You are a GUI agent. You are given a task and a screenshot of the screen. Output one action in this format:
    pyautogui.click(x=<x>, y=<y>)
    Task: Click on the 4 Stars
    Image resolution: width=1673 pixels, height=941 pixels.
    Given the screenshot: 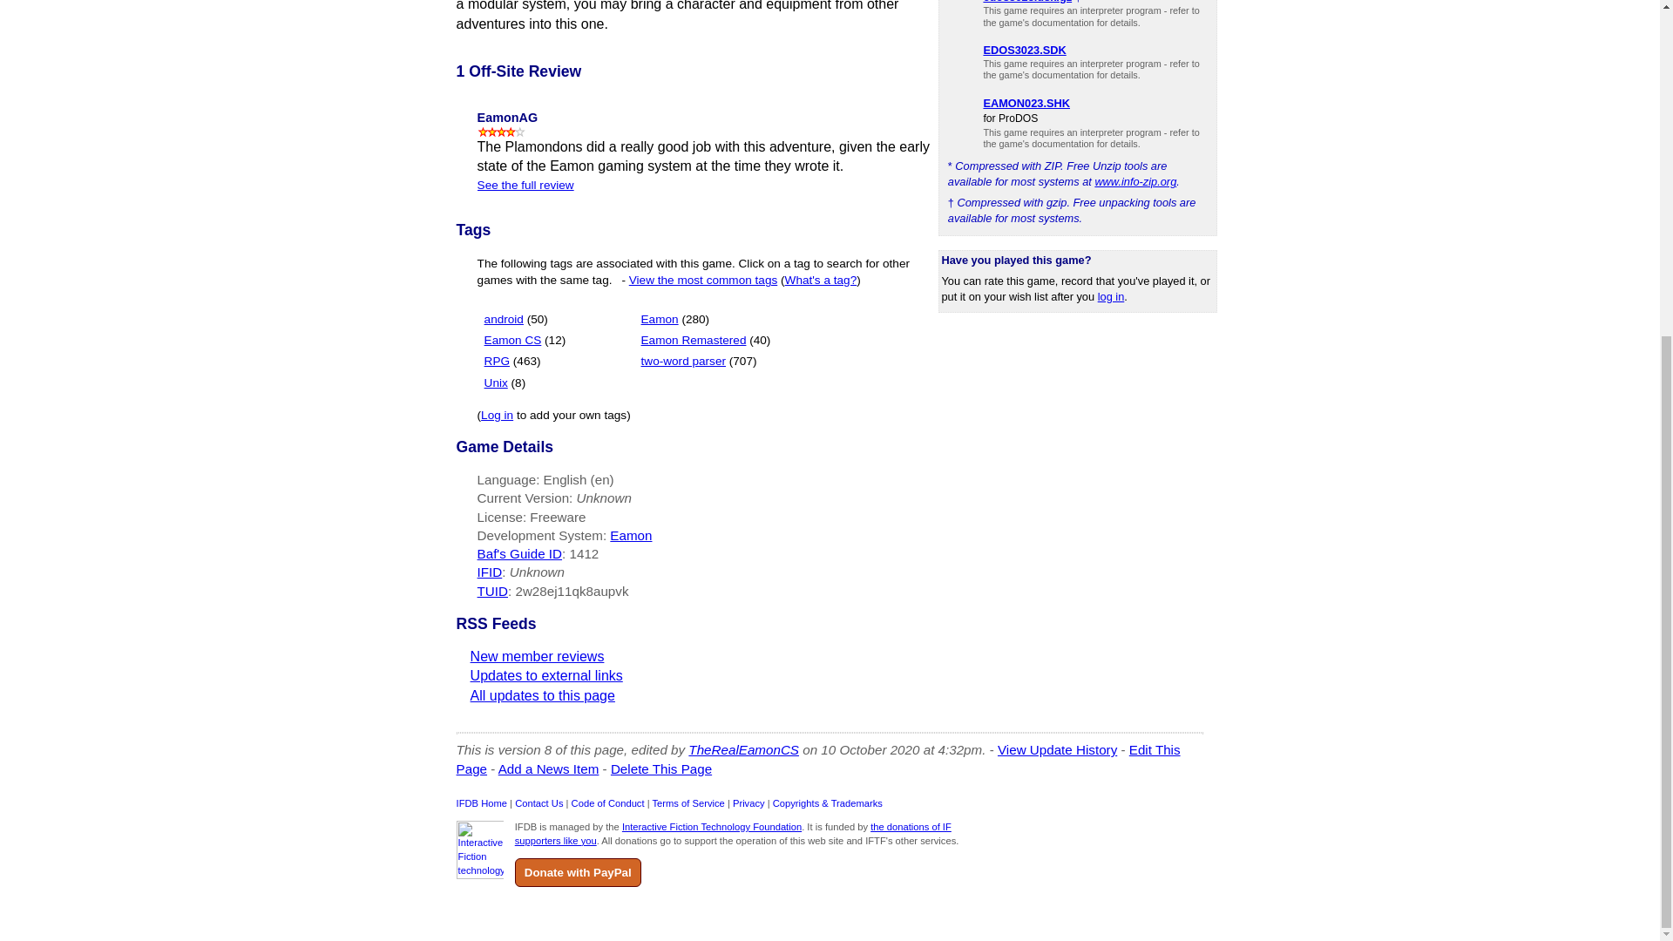 What is the action you would take?
    pyautogui.click(x=502, y=131)
    